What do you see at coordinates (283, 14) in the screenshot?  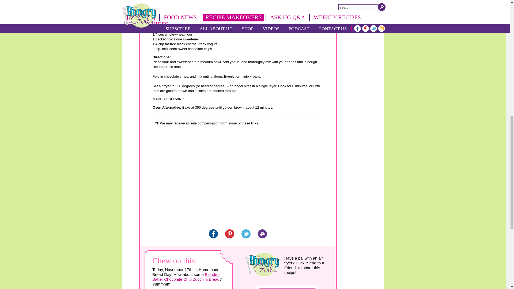 I see `Dessert Recipes` at bounding box center [283, 14].